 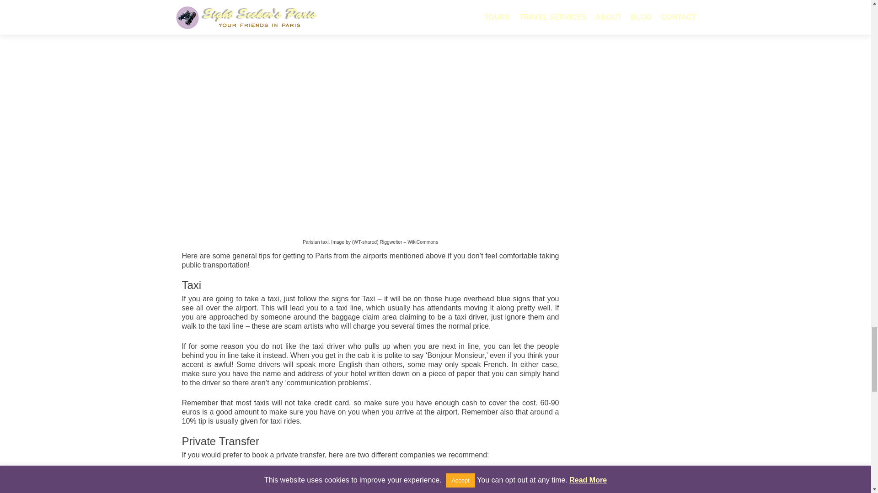 What do you see at coordinates (245, 484) in the screenshot?
I see `Paris Private Car Service` at bounding box center [245, 484].